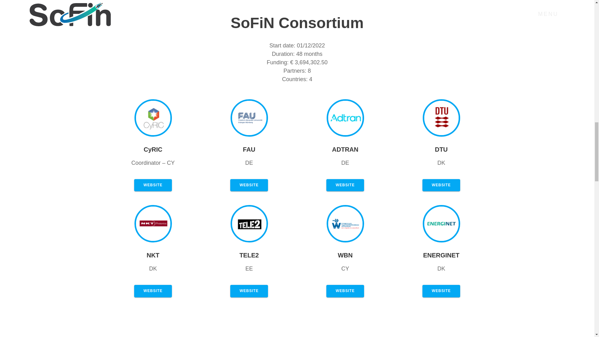  What do you see at coordinates (345, 185) in the screenshot?
I see `WEBSITE` at bounding box center [345, 185].